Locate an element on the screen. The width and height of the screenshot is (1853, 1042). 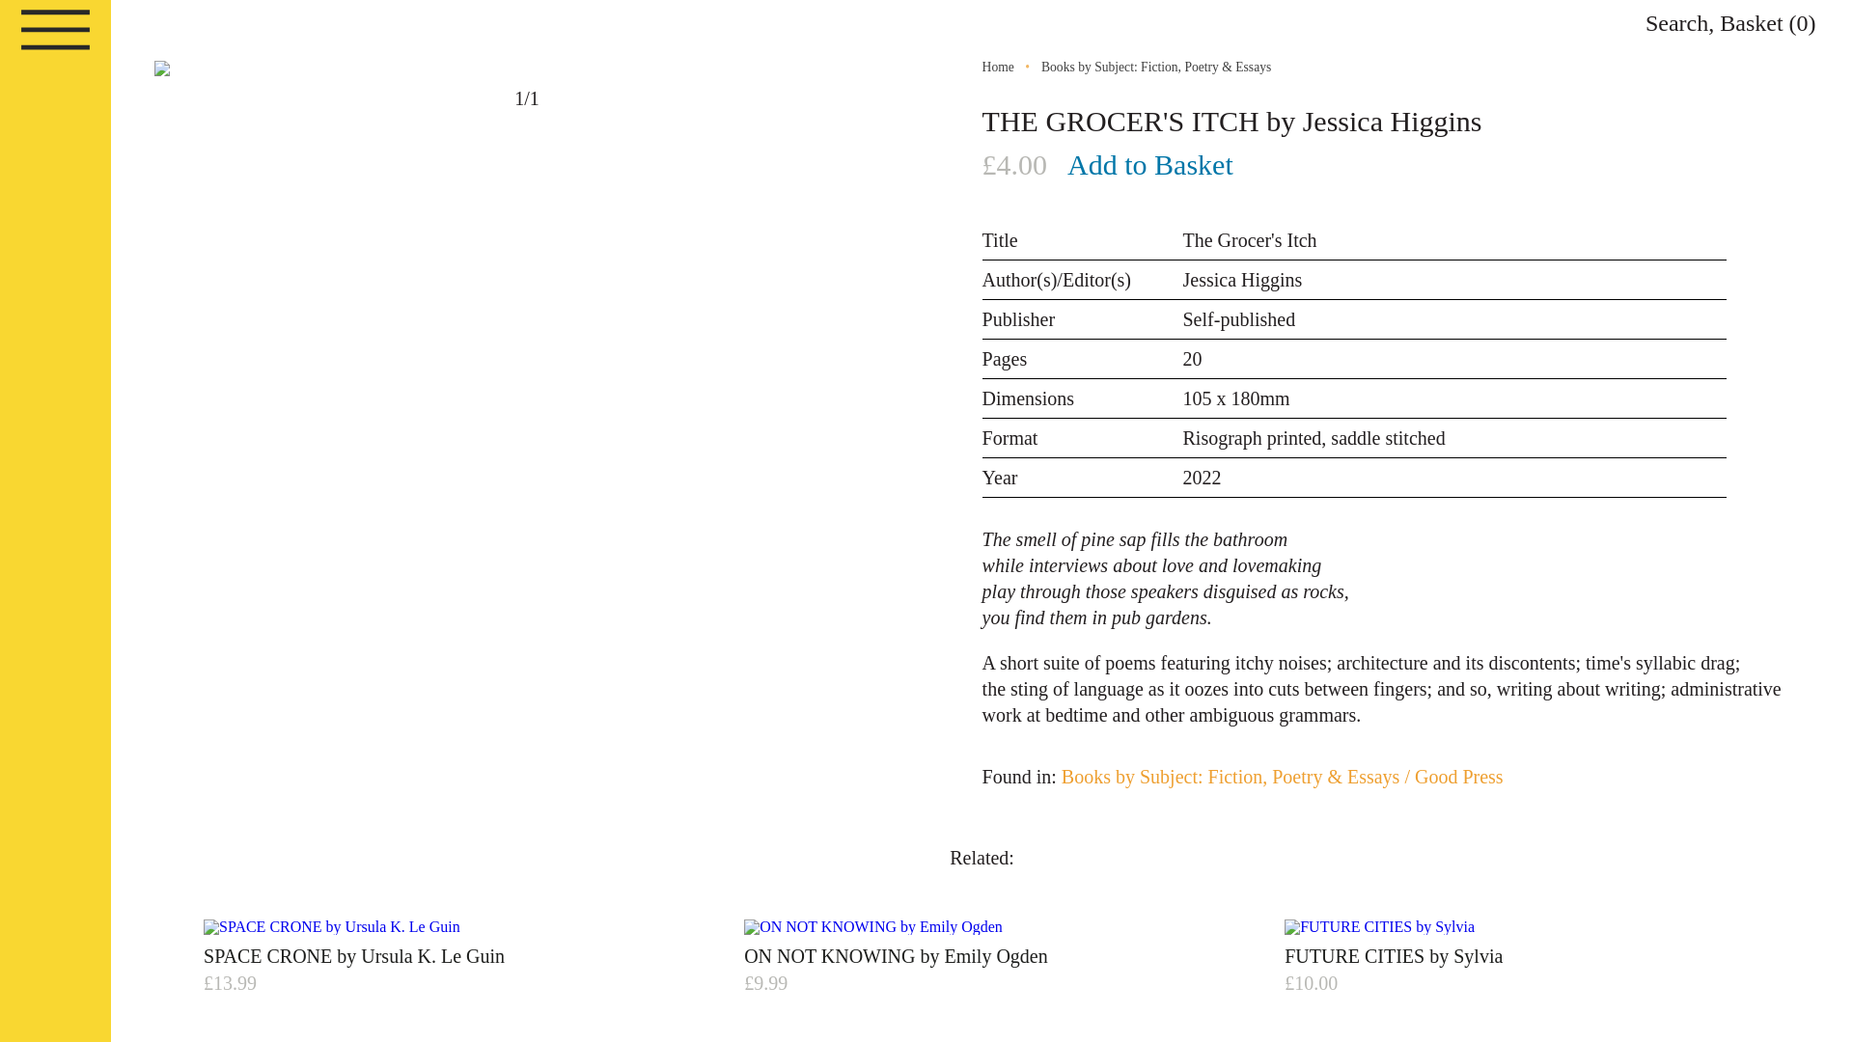
Home is located at coordinates (998, 66).